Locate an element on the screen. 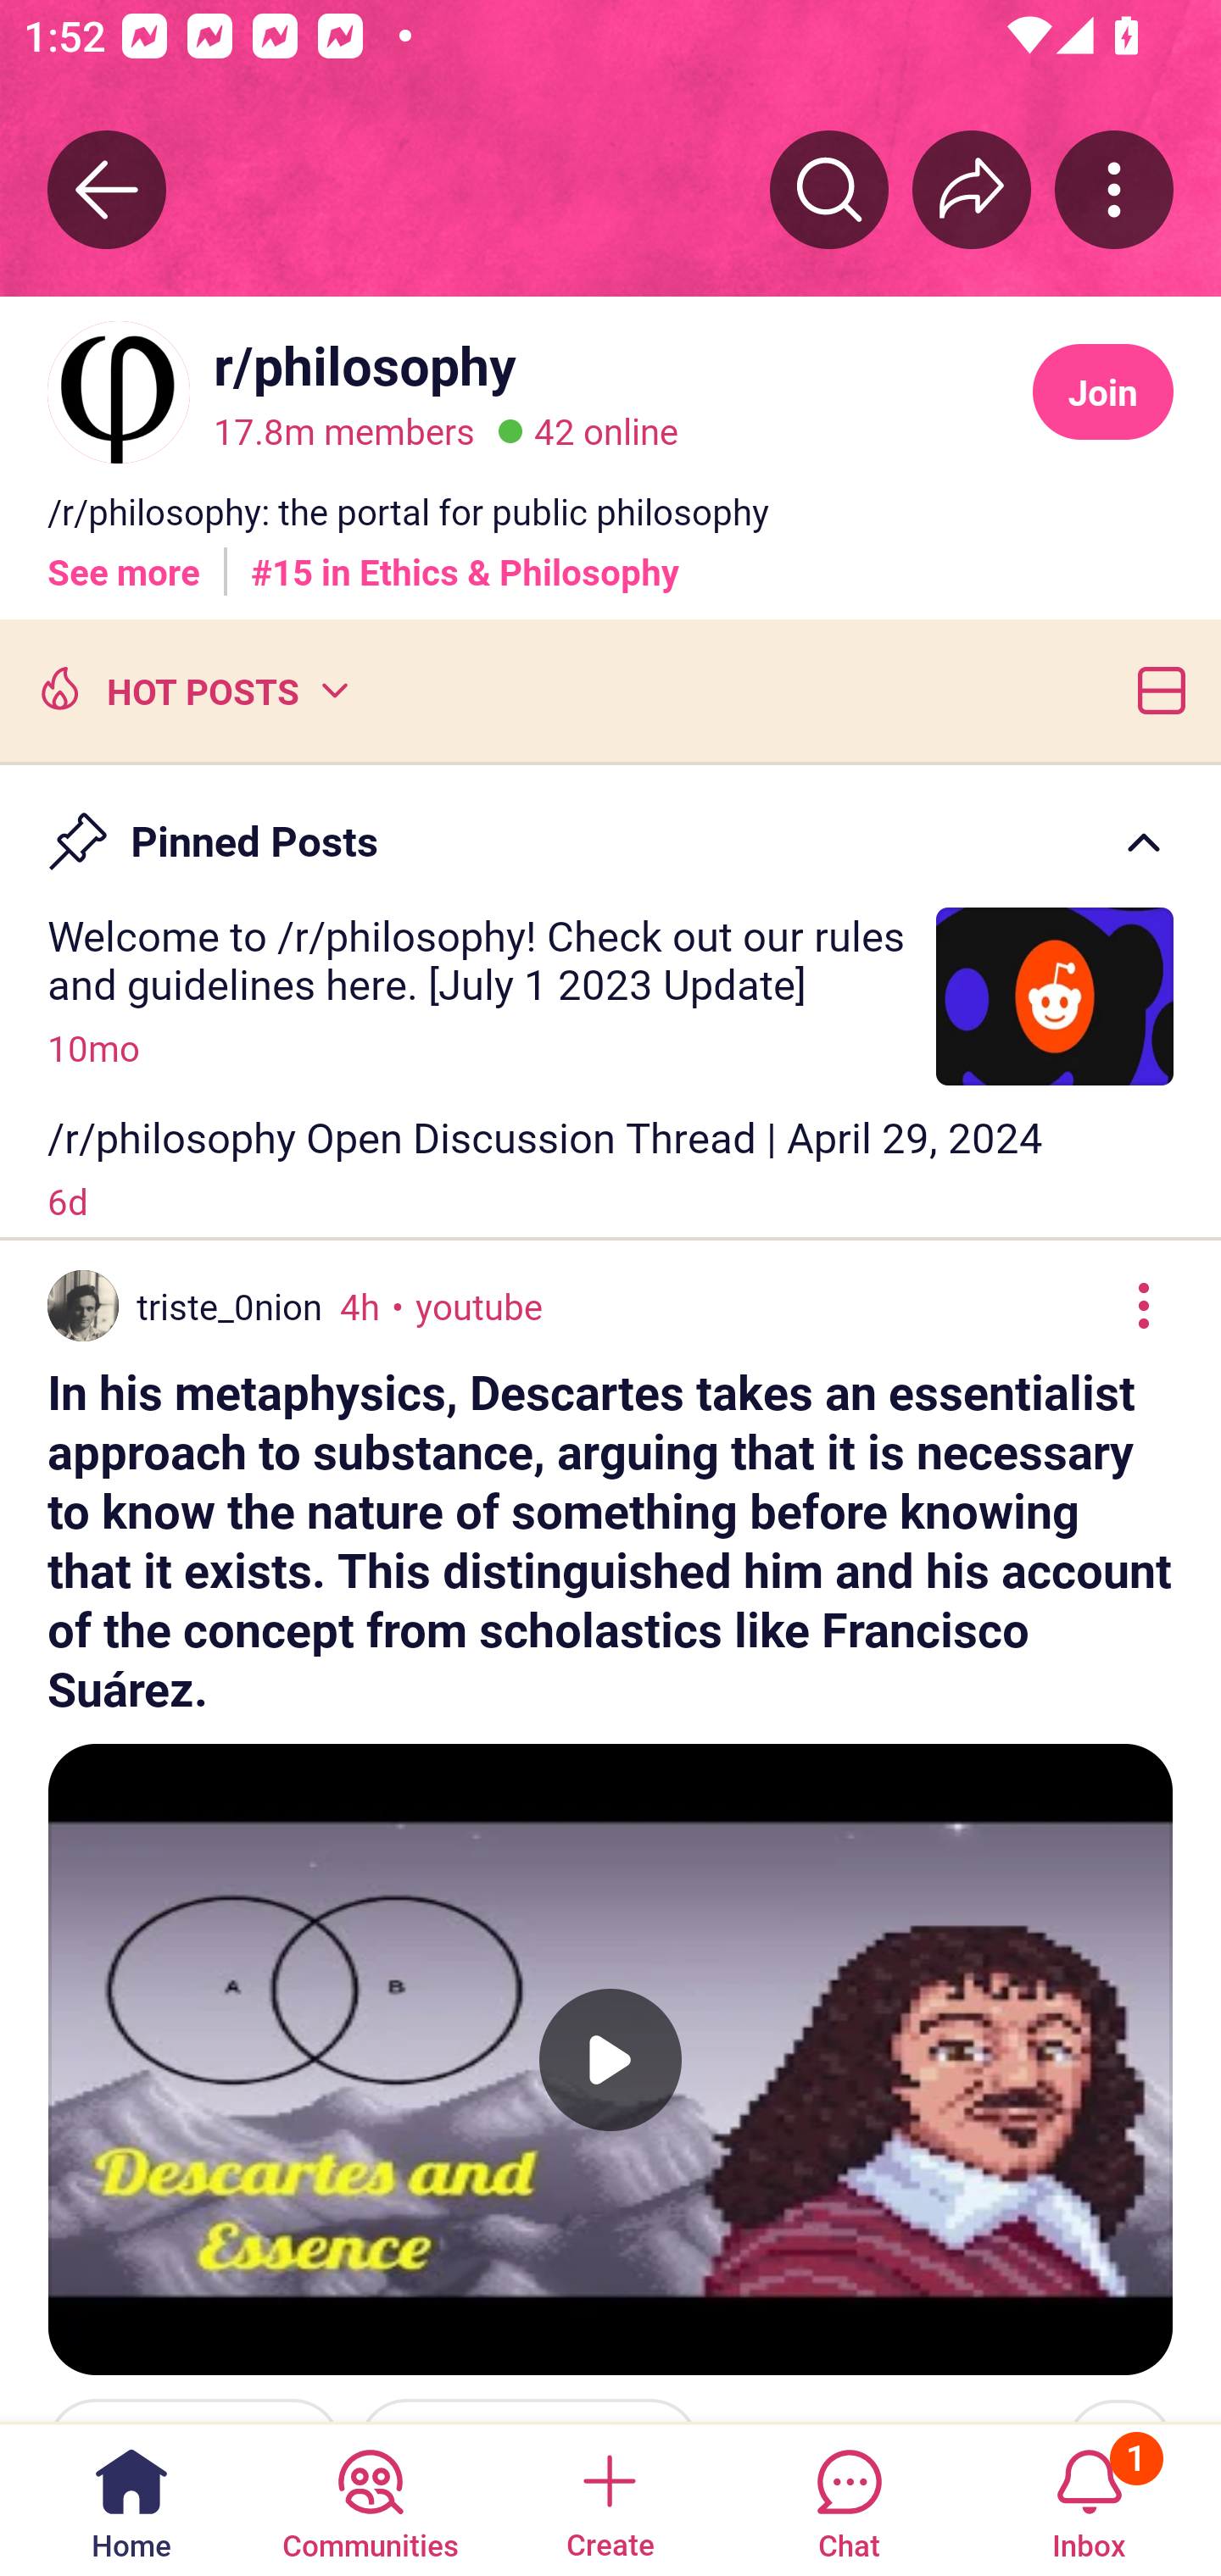 Image resolution: width=1221 pixels, height=2576 pixels. Search r/﻿philosophy is located at coordinates (829, 189).